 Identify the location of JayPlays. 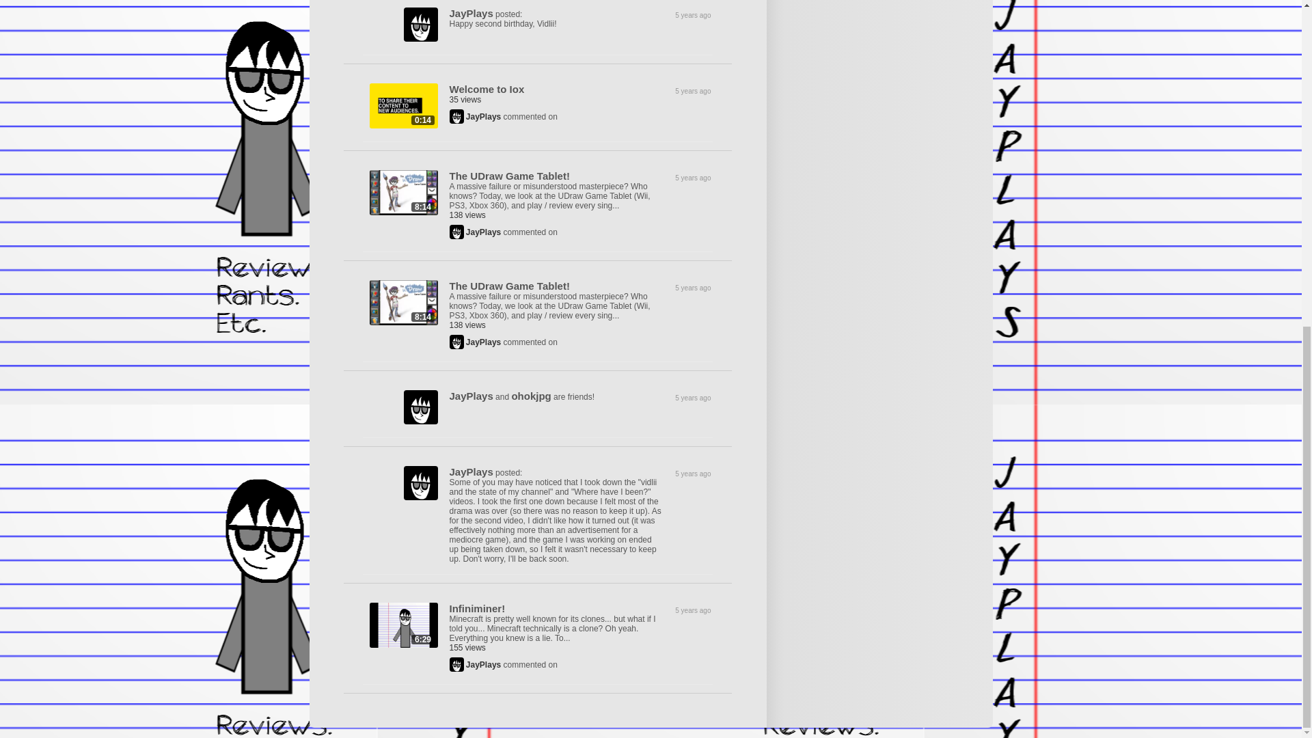
(483, 117).